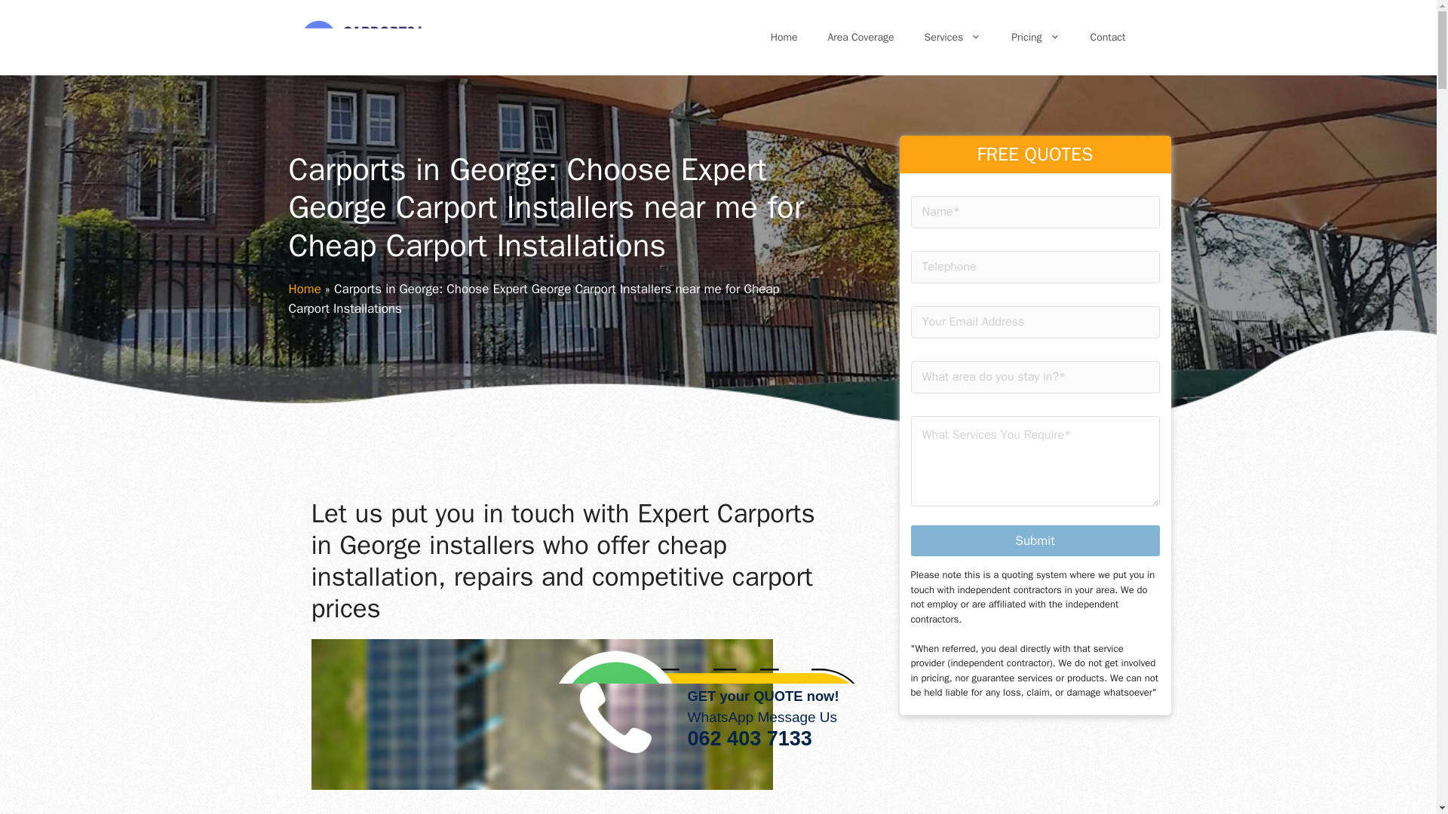 Image resolution: width=1448 pixels, height=814 pixels. Describe the element at coordinates (784, 38) in the screenshot. I see `Services` at that location.